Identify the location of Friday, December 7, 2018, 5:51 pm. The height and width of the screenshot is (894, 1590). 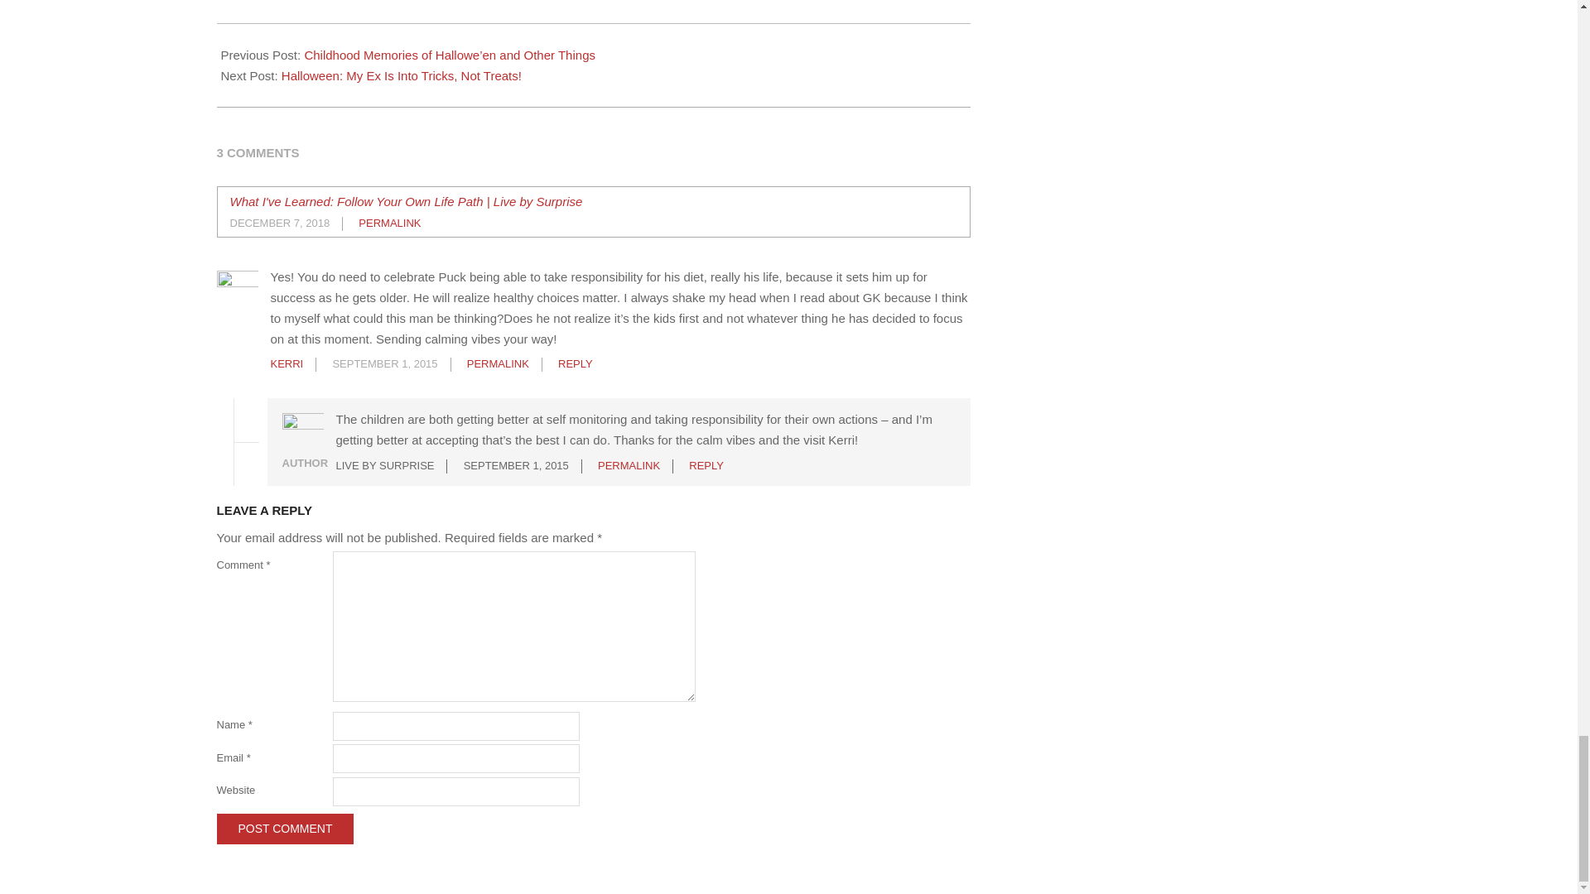
(280, 223).